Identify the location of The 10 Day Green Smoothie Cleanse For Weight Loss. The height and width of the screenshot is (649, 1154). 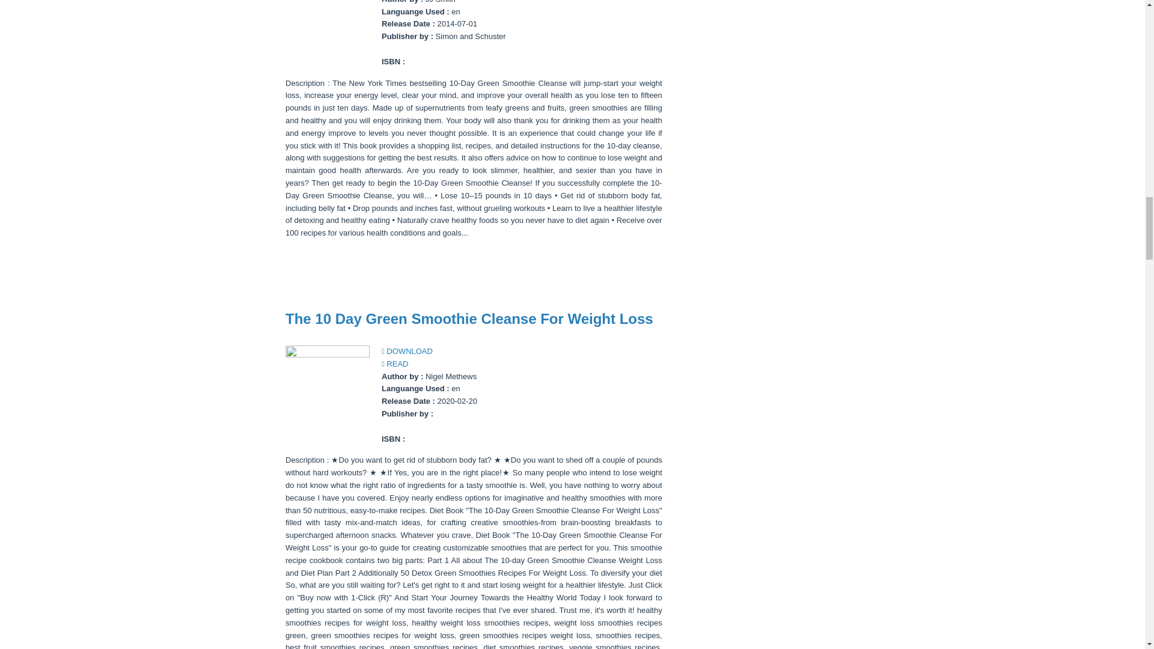
(469, 318).